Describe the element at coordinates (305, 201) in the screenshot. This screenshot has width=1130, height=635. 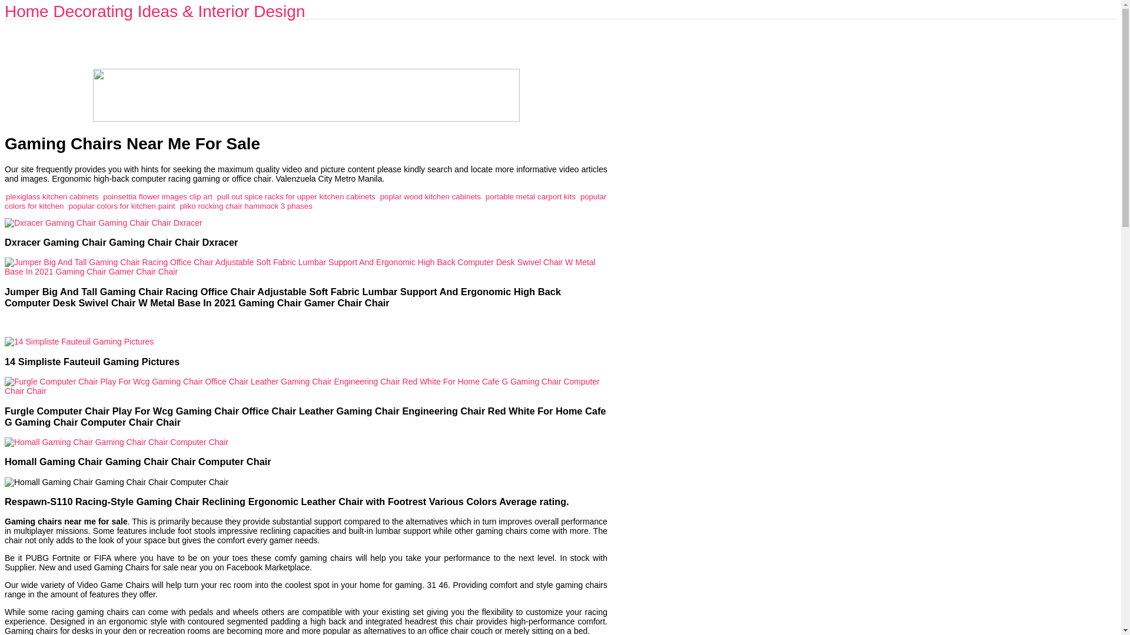
I see `popular colors for kitchen` at that location.